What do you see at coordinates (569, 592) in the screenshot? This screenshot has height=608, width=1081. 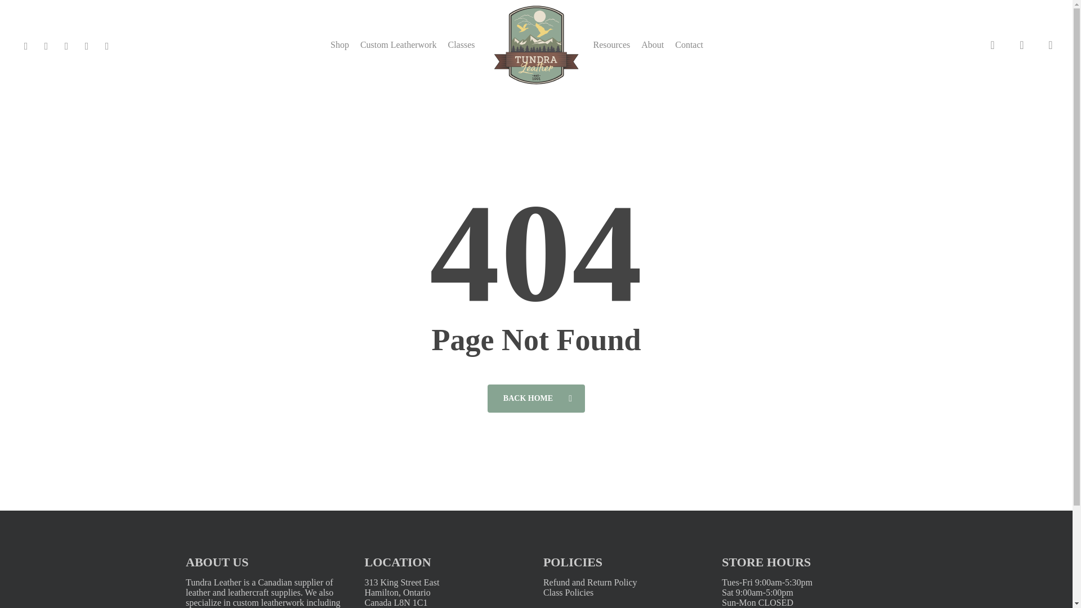 I see `Class Policies` at bounding box center [569, 592].